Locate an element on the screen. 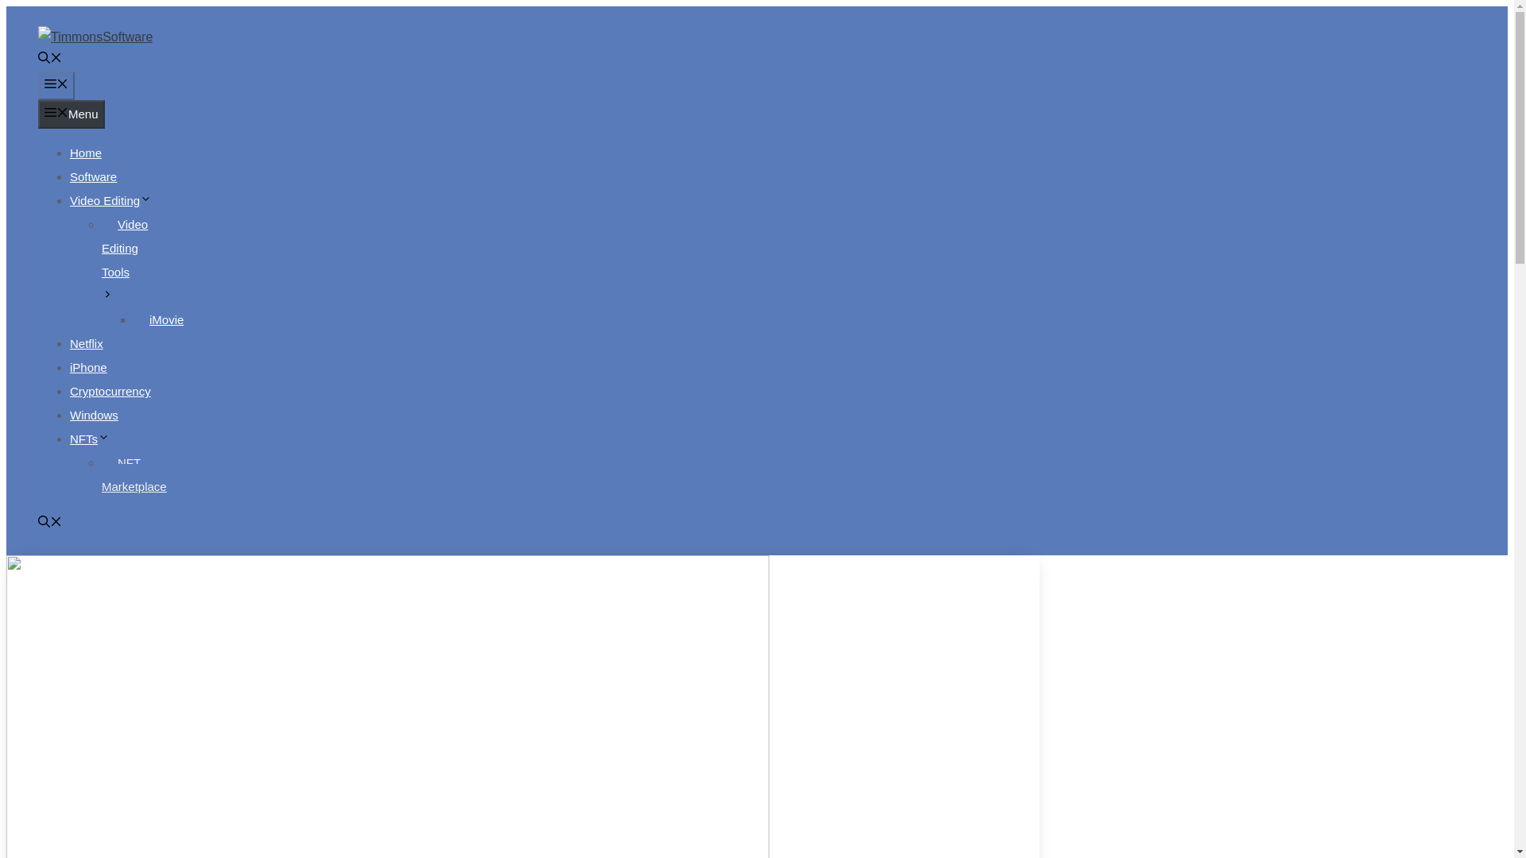 Image resolution: width=1526 pixels, height=858 pixels. Cryptocurrency is located at coordinates (110, 391).